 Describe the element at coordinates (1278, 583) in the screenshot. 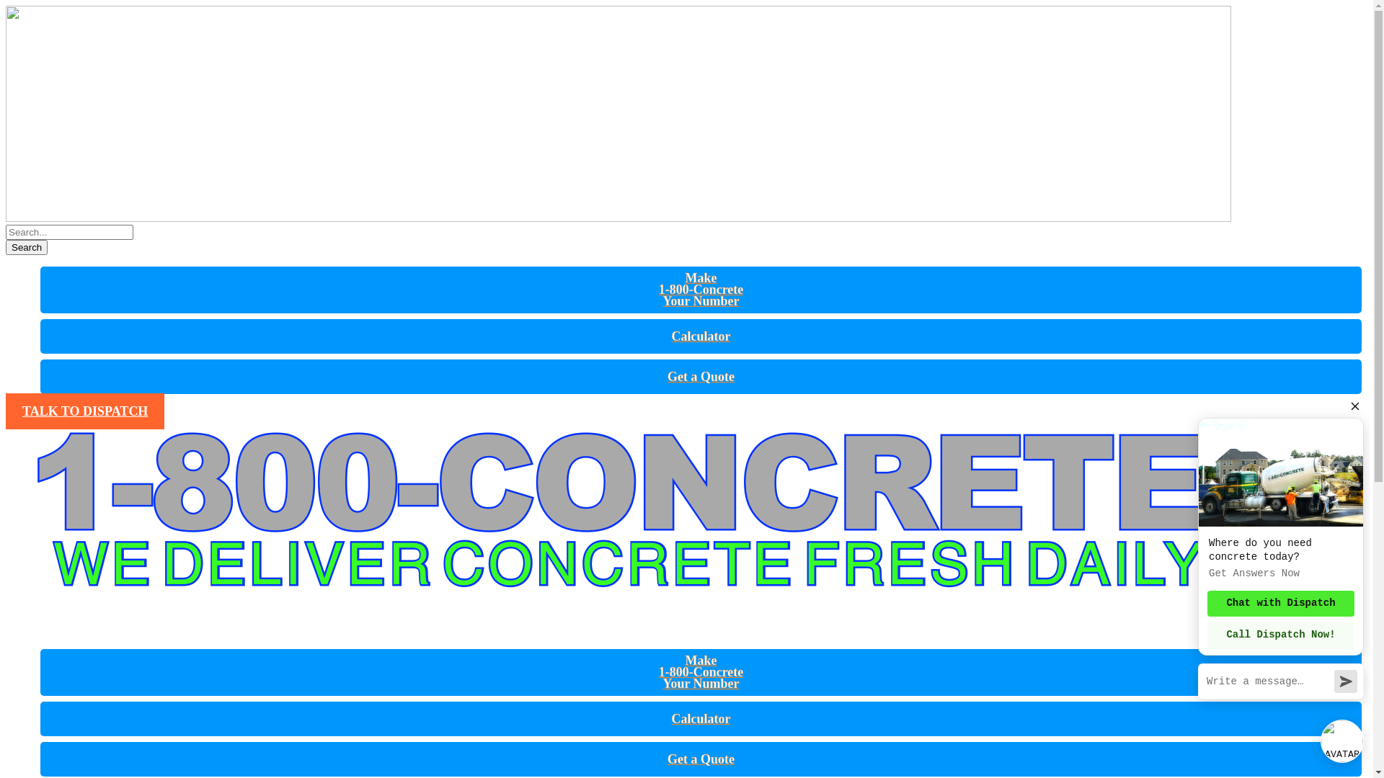

I see `LiveChat chat widget` at that location.